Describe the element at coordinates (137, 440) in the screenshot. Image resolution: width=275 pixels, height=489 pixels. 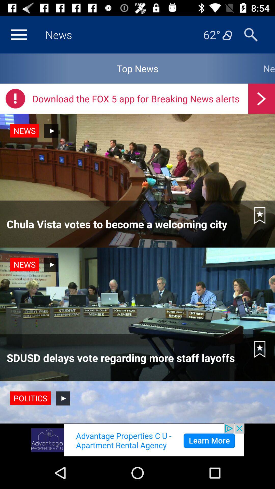
I see `open advertisement` at that location.